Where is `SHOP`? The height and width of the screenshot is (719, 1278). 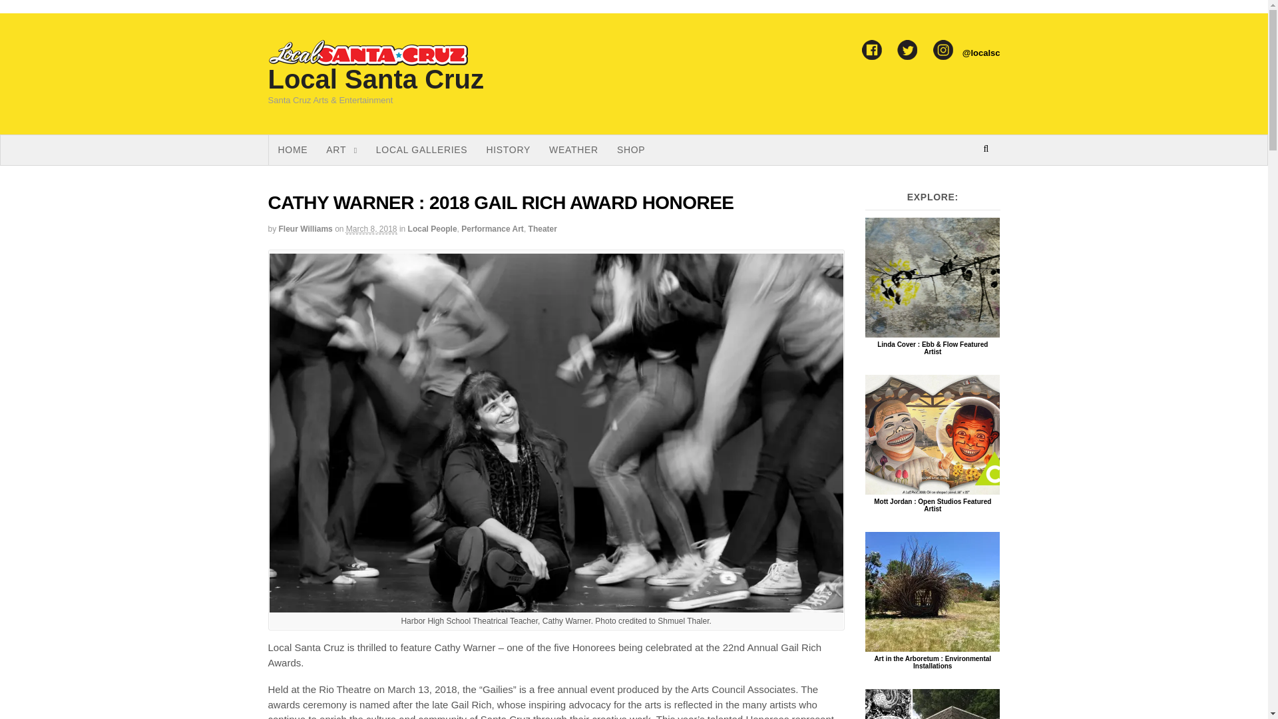 SHOP is located at coordinates (631, 150).